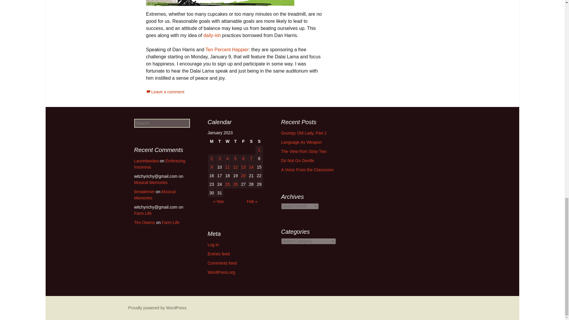 This screenshot has height=320, width=569. Describe the element at coordinates (243, 175) in the screenshot. I see `20` at that location.